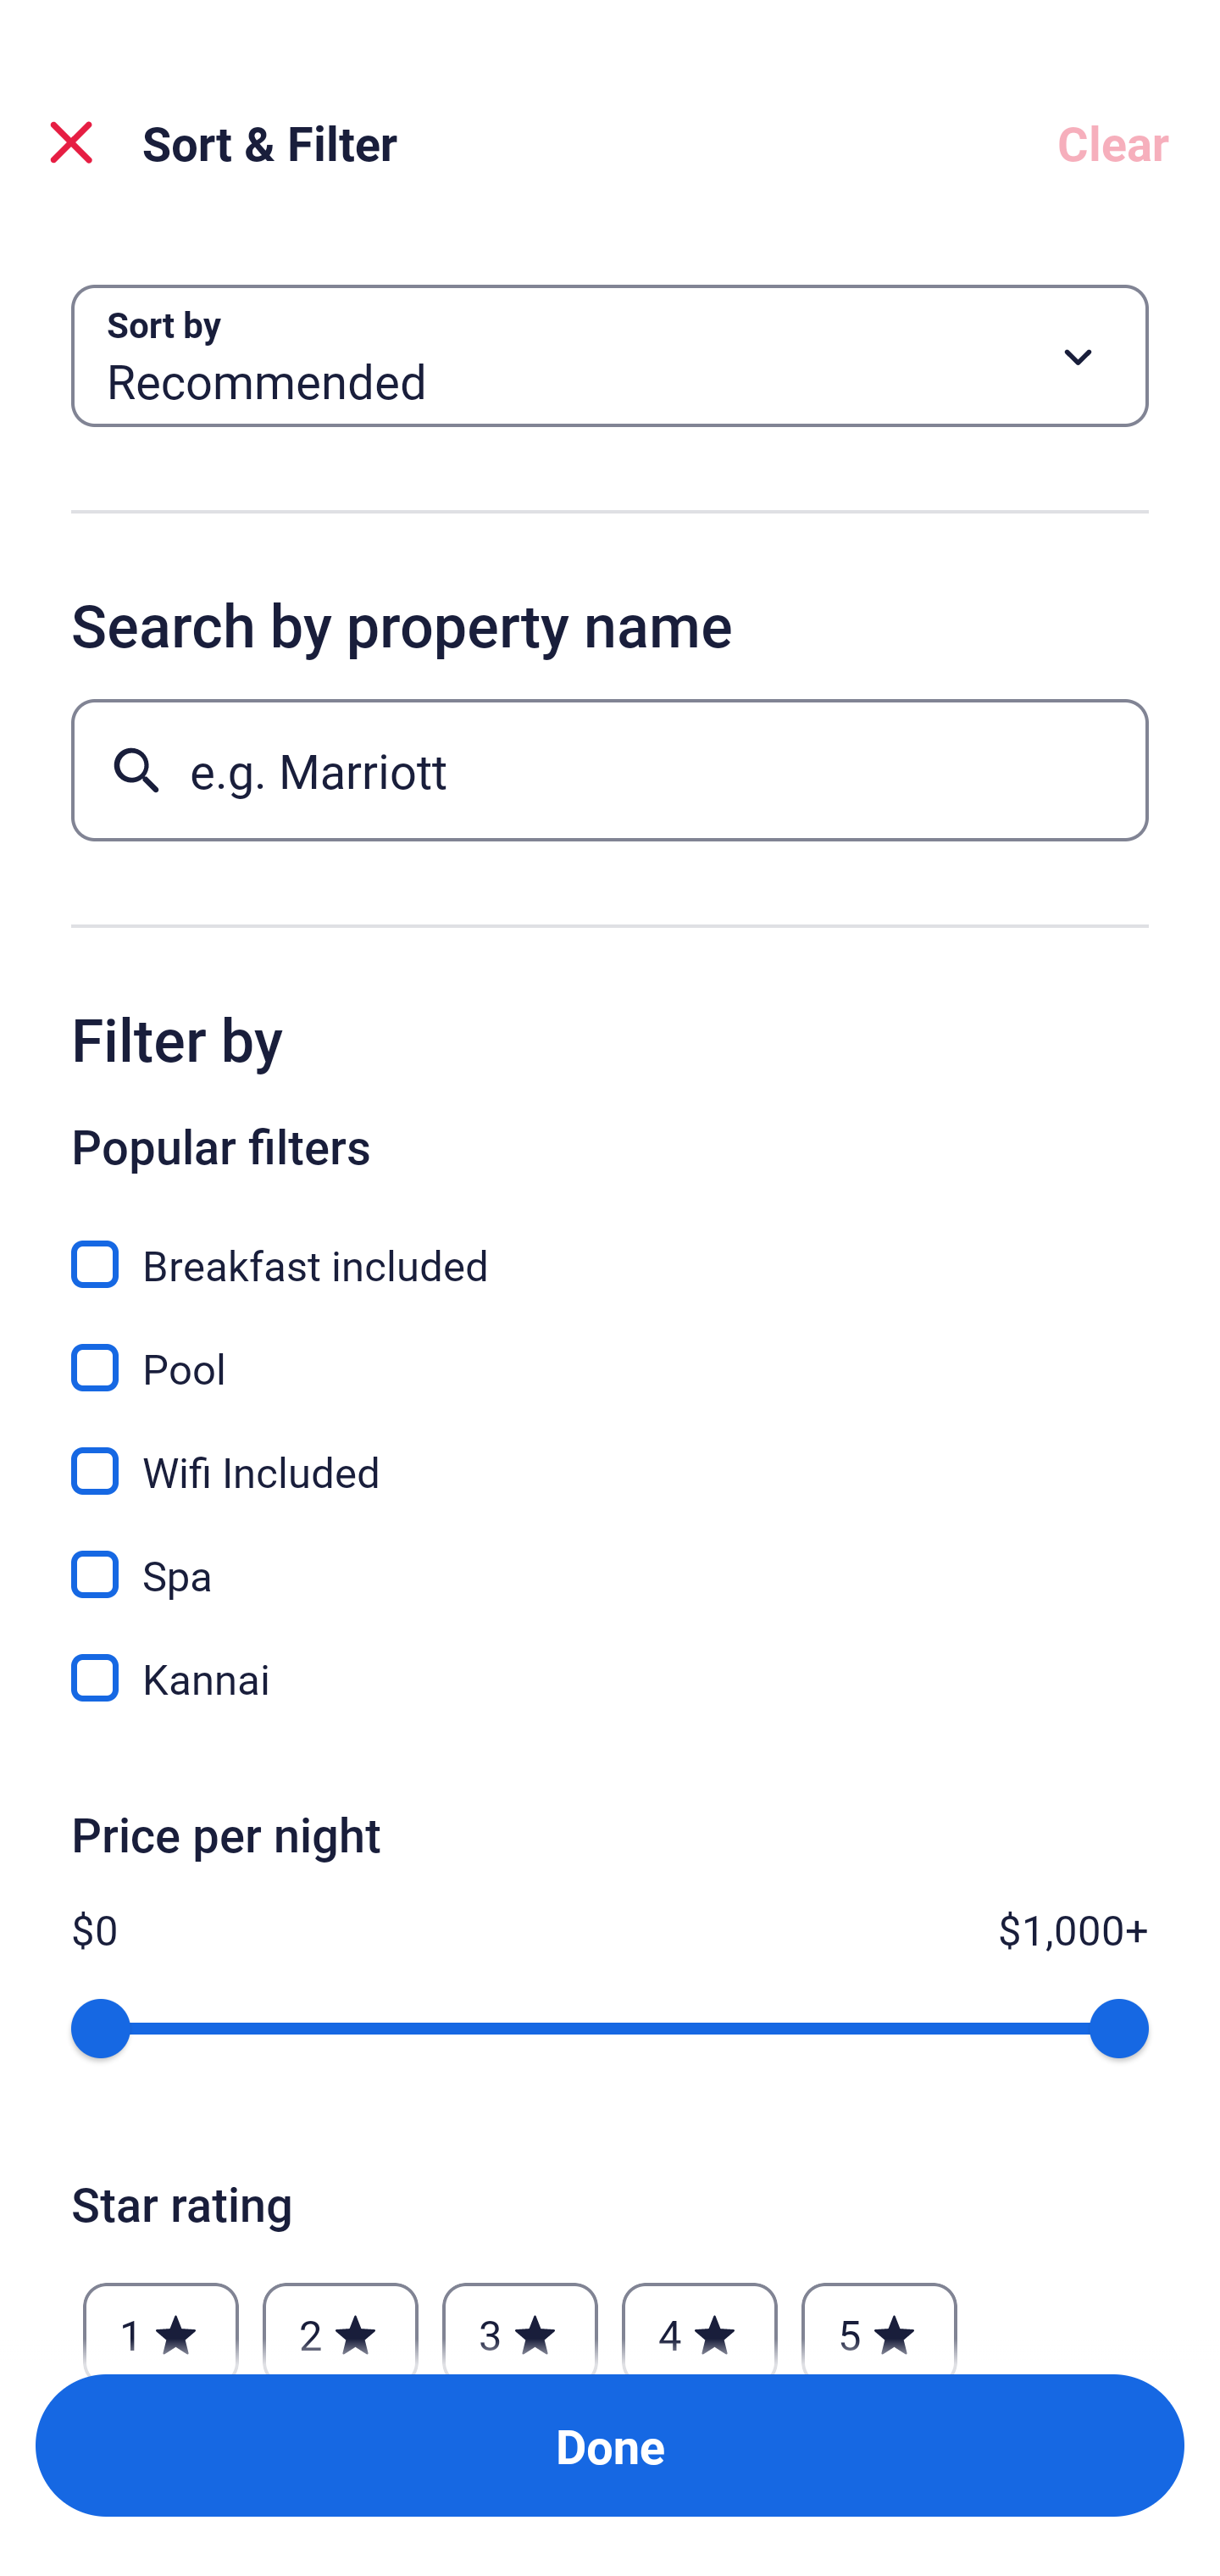 The image size is (1220, 2576). Describe the element at coordinates (610, 769) in the screenshot. I see `e.g. Marriott Button` at that location.